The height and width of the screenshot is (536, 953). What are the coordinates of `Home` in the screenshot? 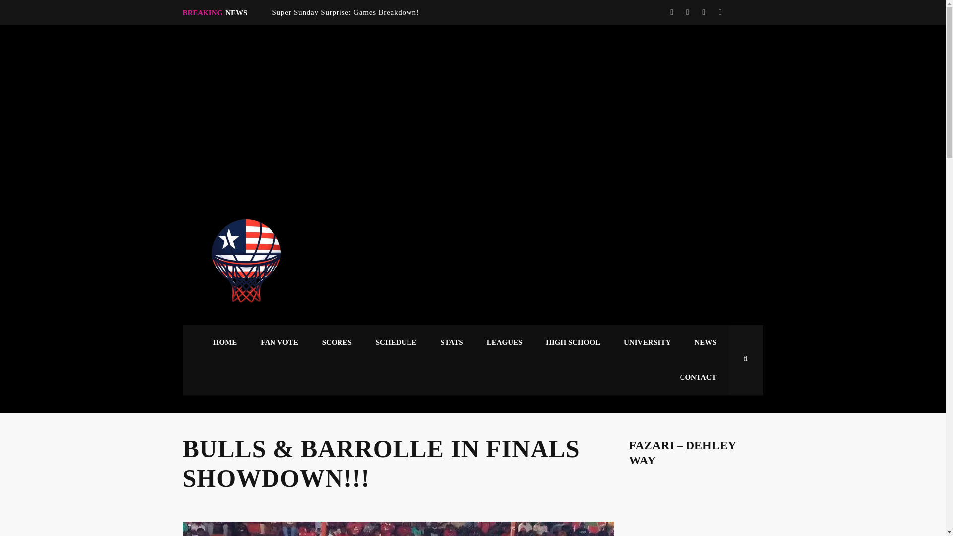 It's located at (245, 263).